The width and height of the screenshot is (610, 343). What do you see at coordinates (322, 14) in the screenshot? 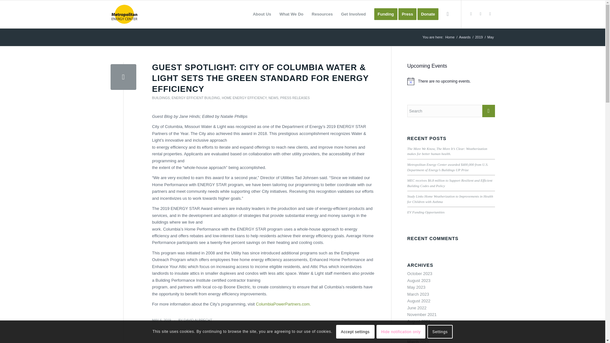
I see `Resources` at bounding box center [322, 14].